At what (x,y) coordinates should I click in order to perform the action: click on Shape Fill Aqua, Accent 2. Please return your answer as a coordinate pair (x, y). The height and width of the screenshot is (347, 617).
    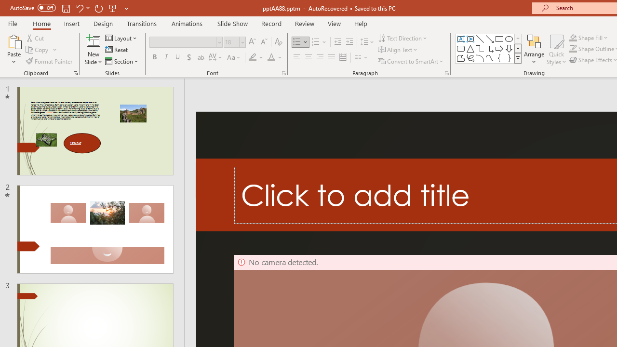
    Looking at the image, I should click on (573, 38).